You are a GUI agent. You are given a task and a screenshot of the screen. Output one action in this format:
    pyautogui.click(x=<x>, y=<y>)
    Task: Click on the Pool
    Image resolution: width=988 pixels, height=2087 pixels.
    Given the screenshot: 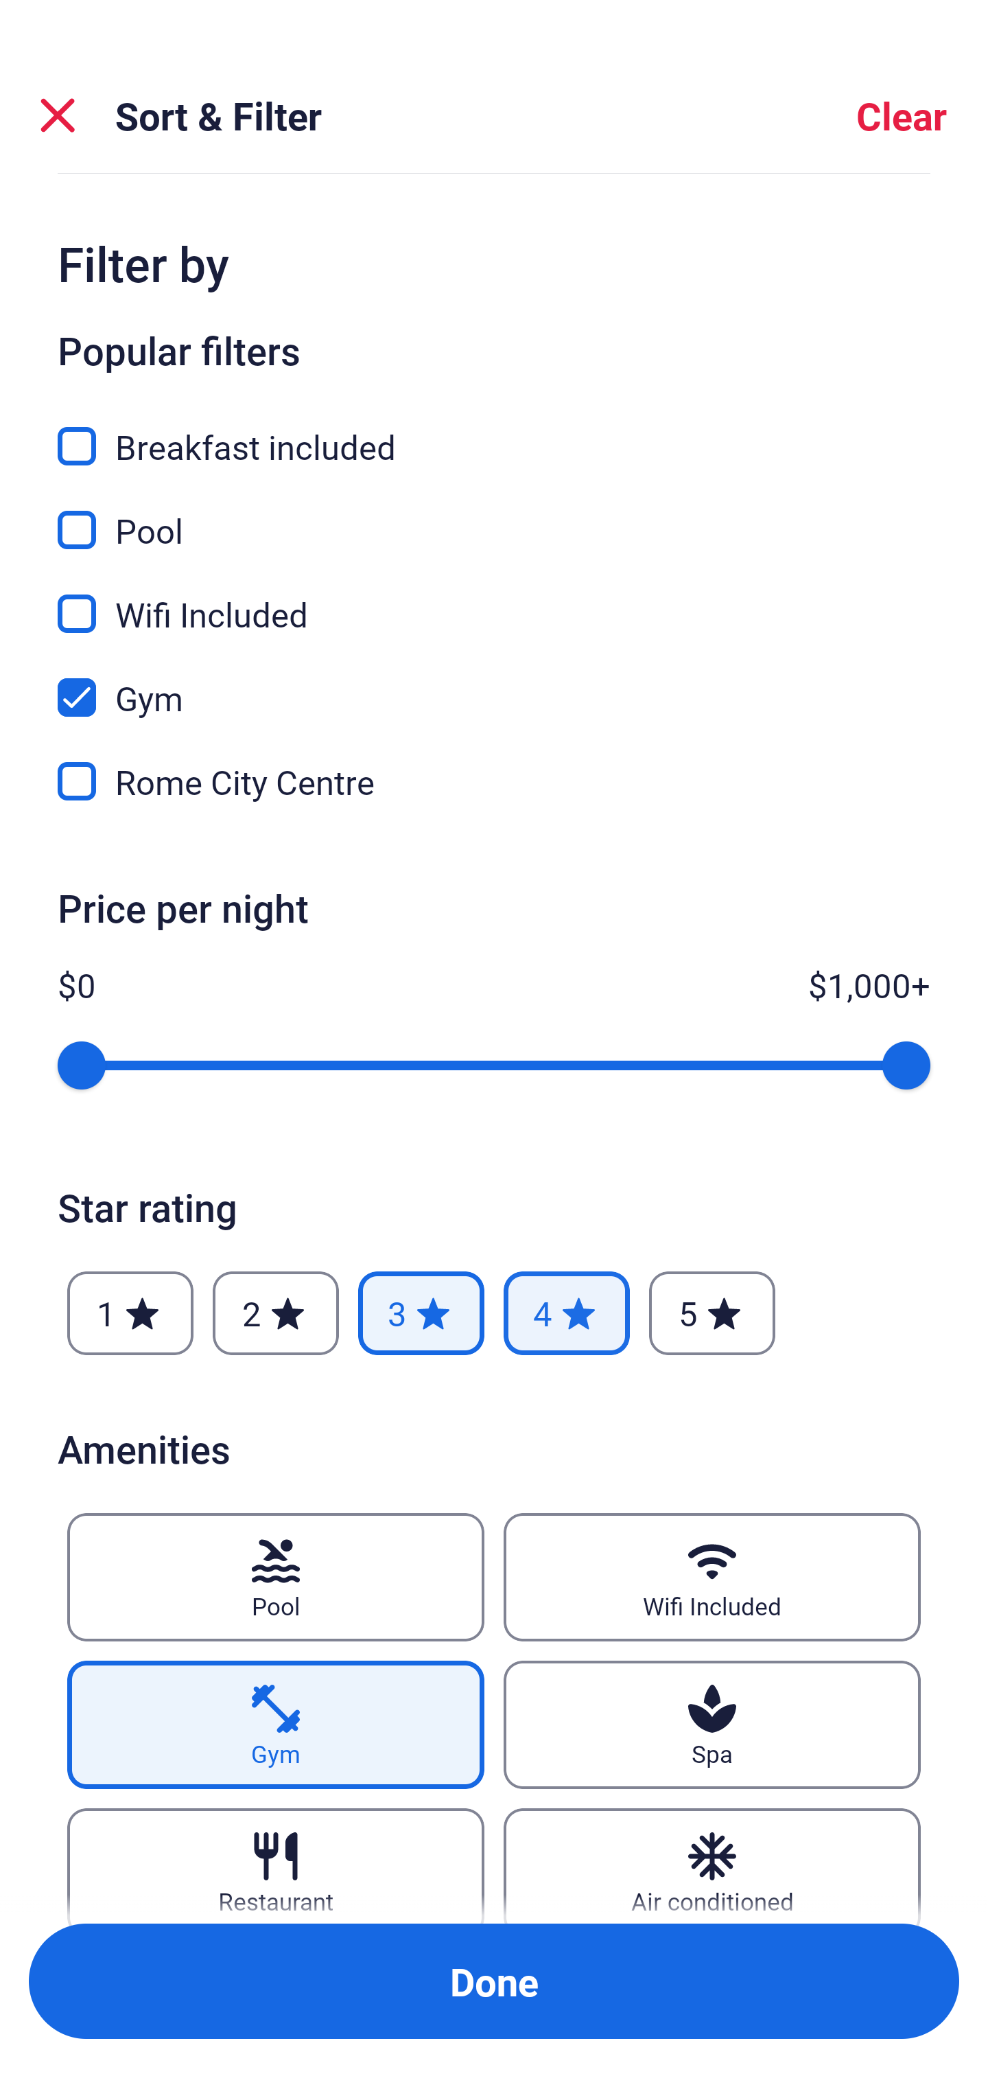 What is the action you would take?
    pyautogui.click(x=275, y=1578)
    